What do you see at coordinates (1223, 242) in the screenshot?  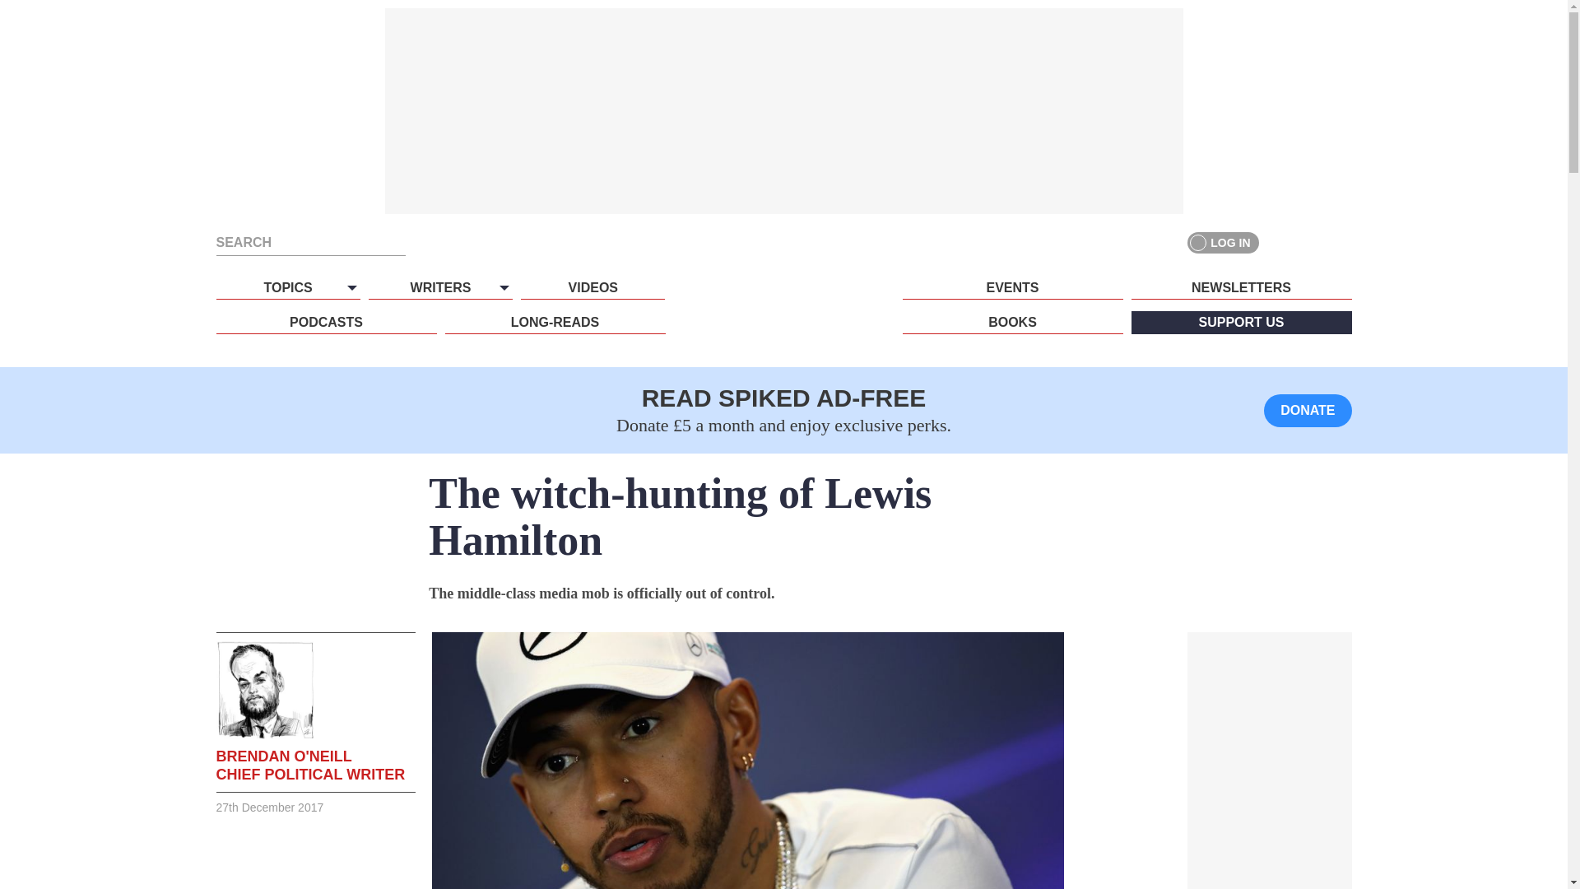 I see `LOG IN` at bounding box center [1223, 242].